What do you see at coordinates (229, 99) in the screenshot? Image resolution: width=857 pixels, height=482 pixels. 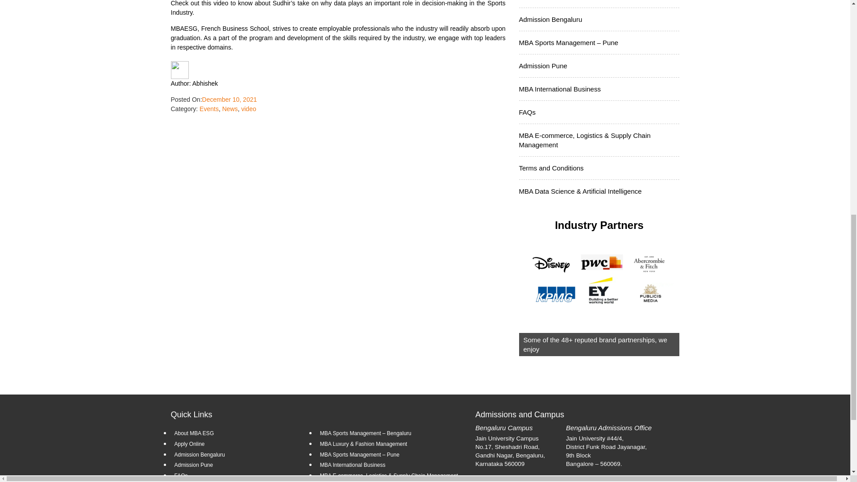 I see `December 10, 2021` at bounding box center [229, 99].